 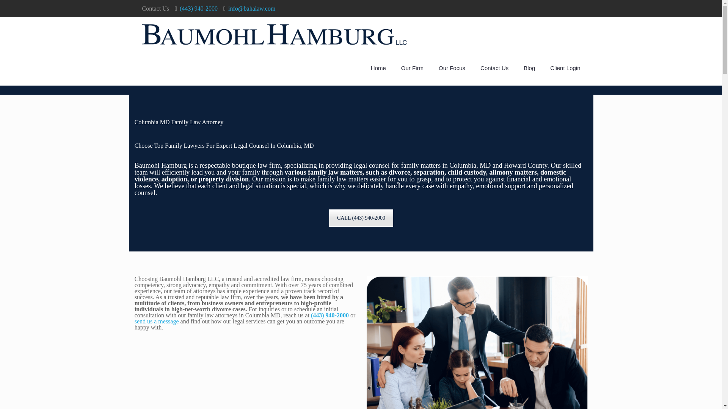 What do you see at coordinates (275, 34) in the screenshot?
I see `Baumohl Hamburg` at bounding box center [275, 34].